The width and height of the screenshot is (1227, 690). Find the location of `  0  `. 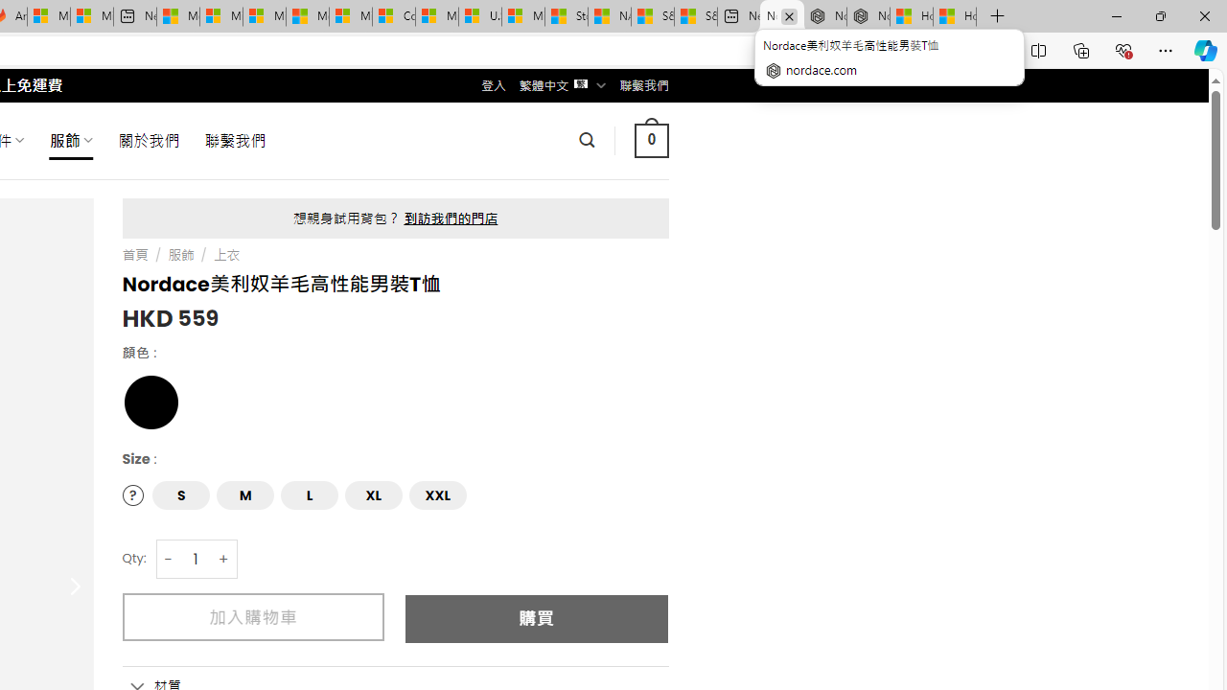

  0   is located at coordinates (651, 140).